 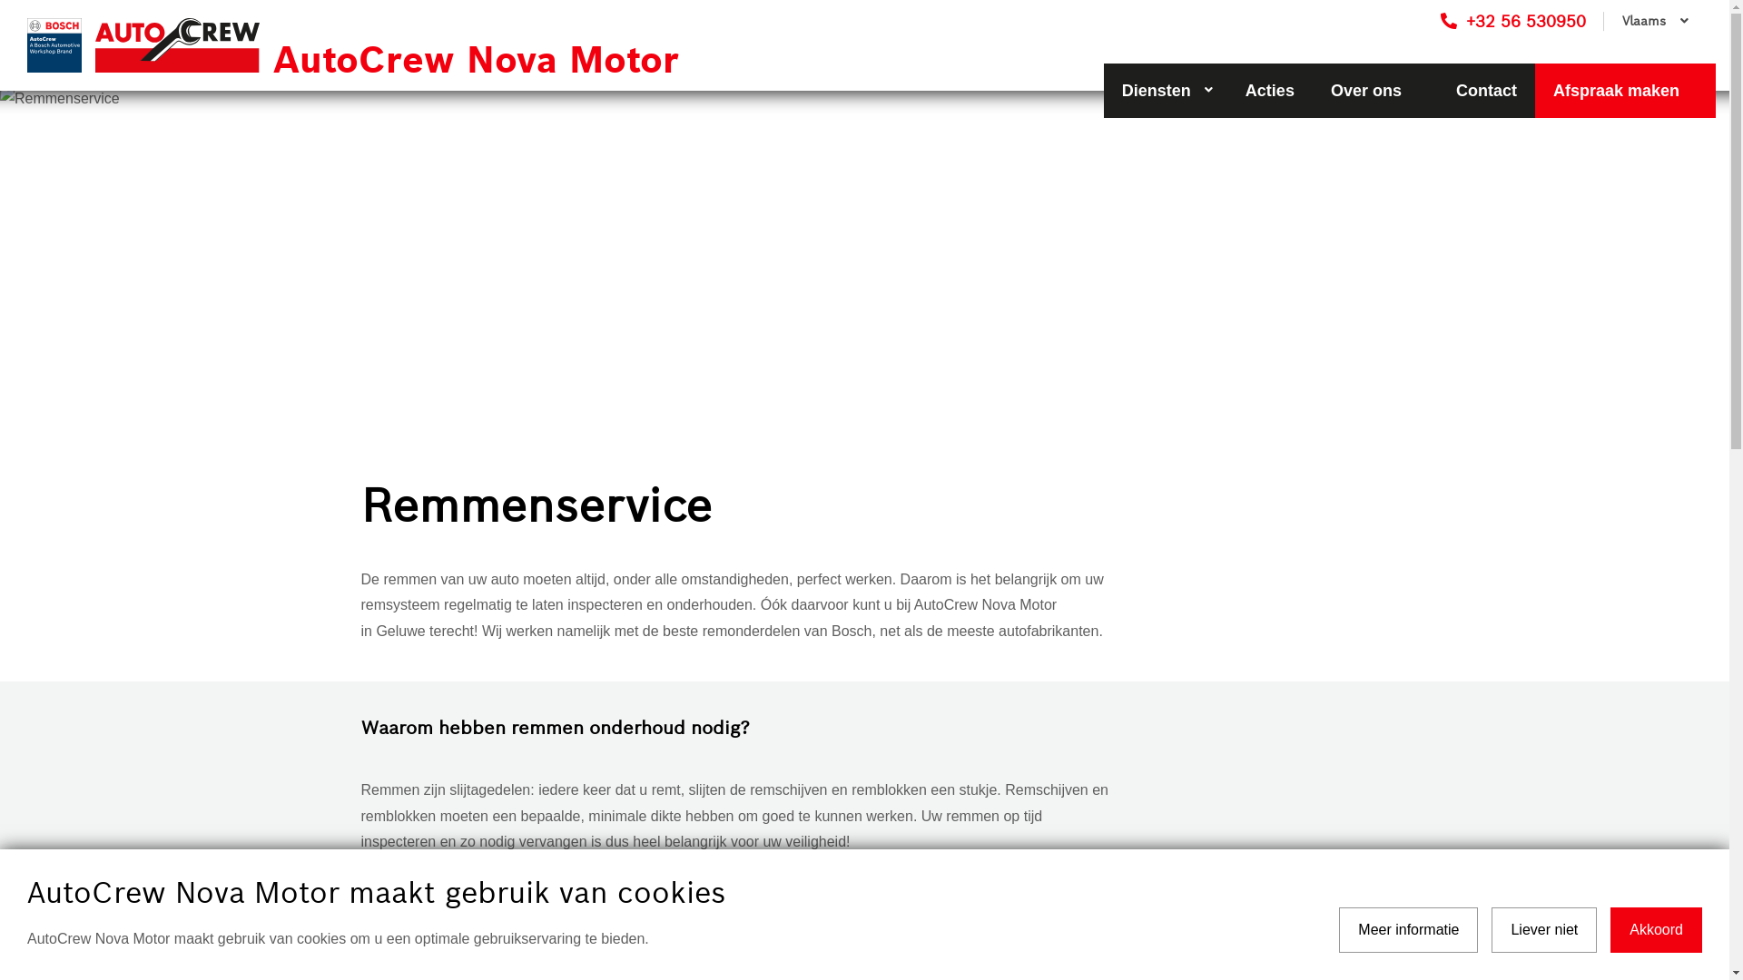 What do you see at coordinates (1270, 91) in the screenshot?
I see `Acties` at bounding box center [1270, 91].